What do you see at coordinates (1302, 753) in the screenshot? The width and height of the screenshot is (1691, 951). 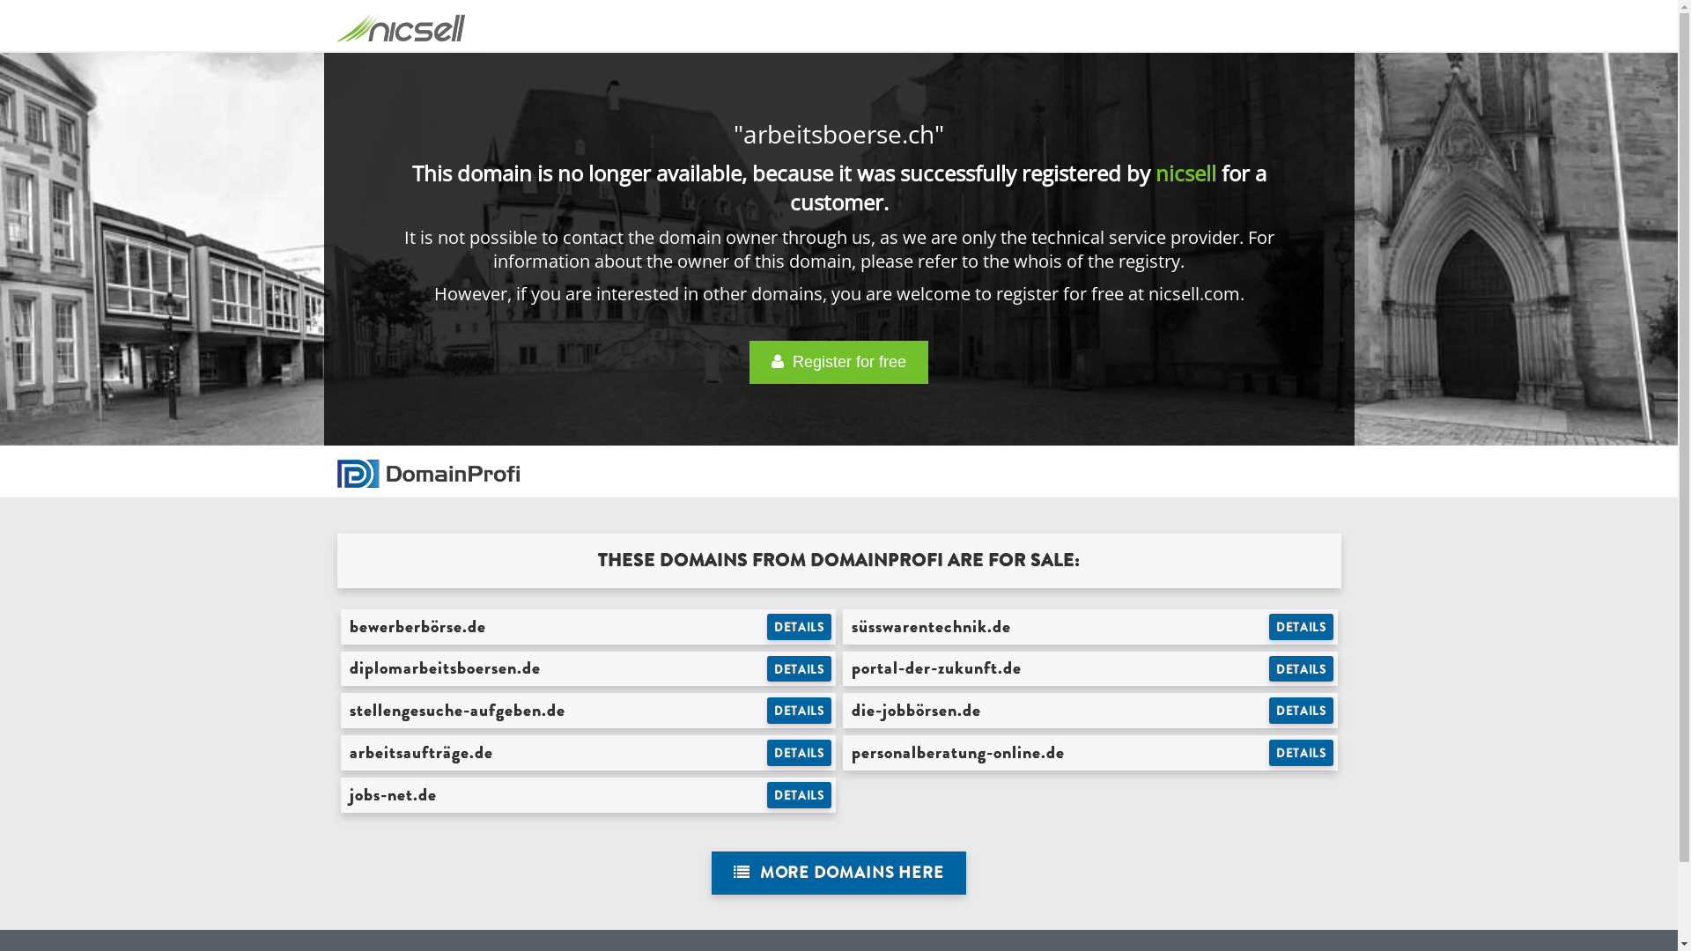 I see `DETAILS` at bounding box center [1302, 753].